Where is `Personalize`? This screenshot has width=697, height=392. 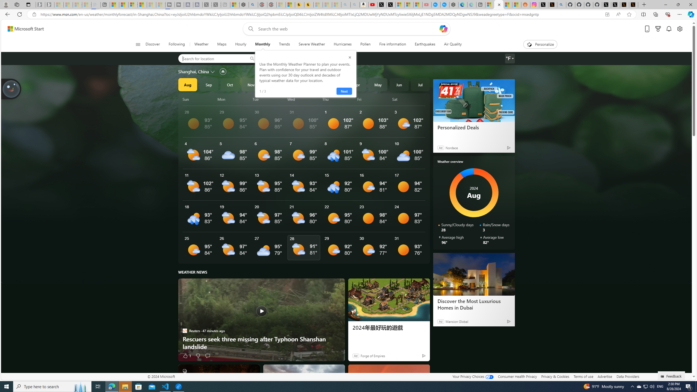 Personalize is located at coordinates (540, 44).